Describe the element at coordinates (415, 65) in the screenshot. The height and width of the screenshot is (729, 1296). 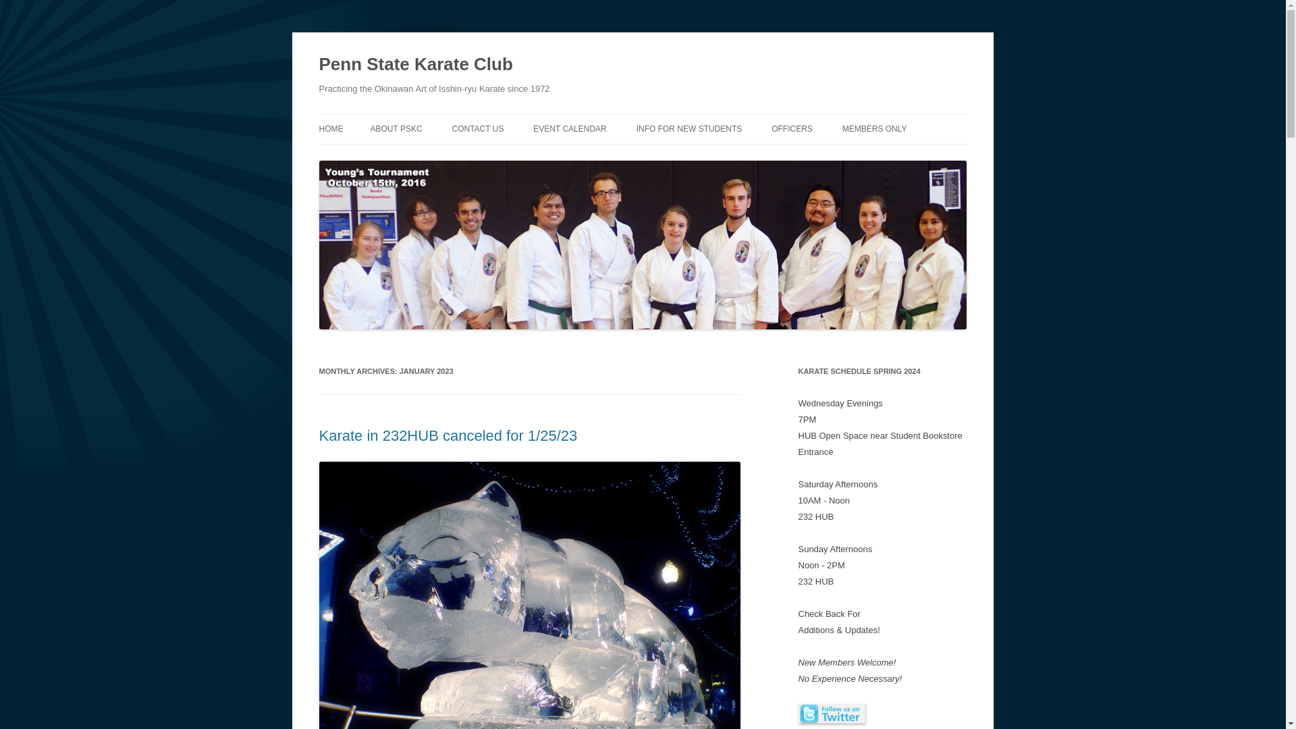
I see `Penn State Karate Club` at that location.